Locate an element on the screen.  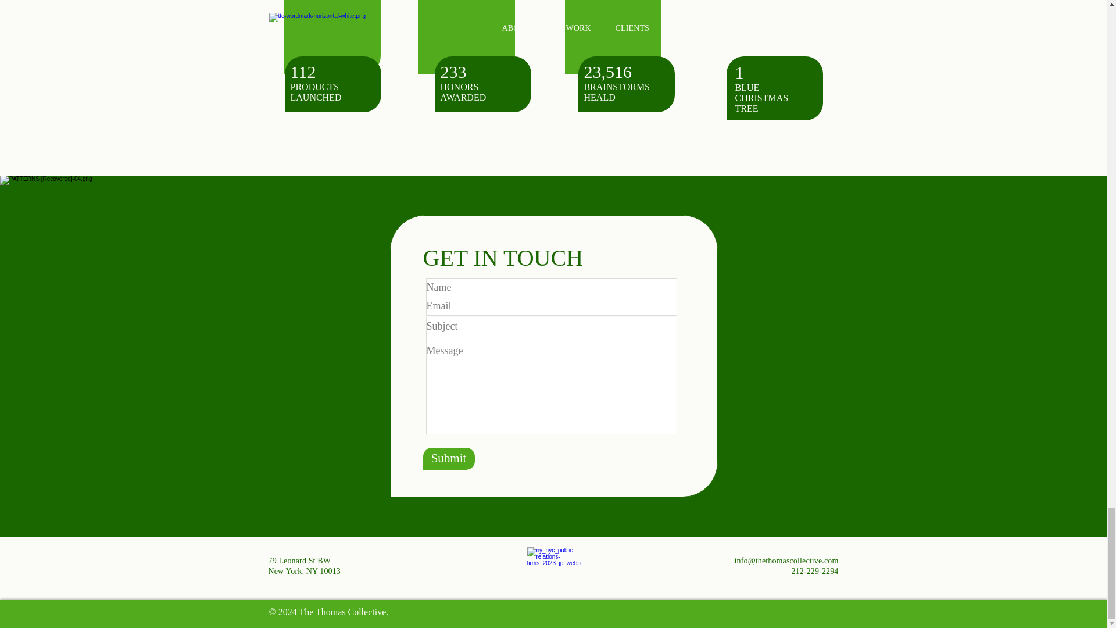
Screen Shot 2024-02-05 at 11.55.18 AM.pn is located at coordinates (335, 45).